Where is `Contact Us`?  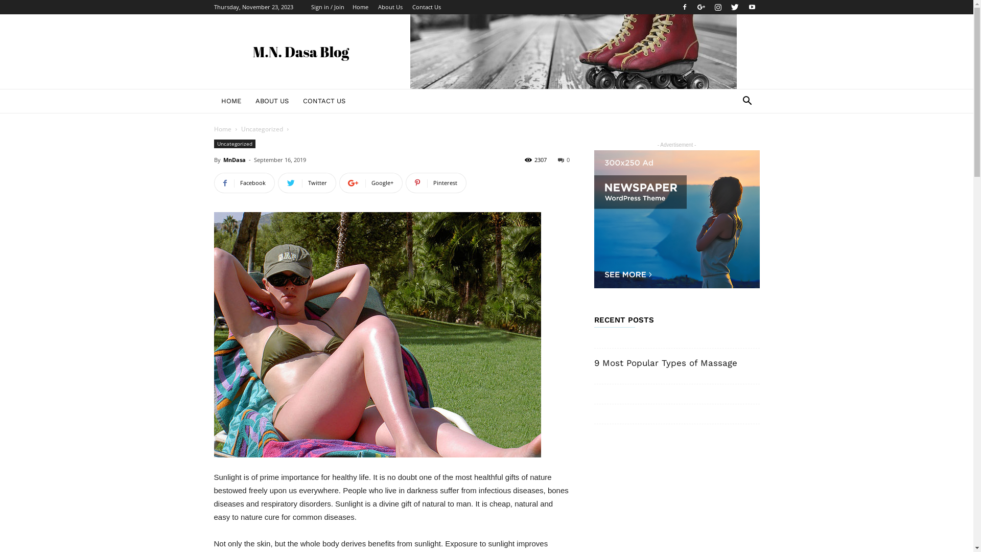 Contact Us is located at coordinates (426, 7).